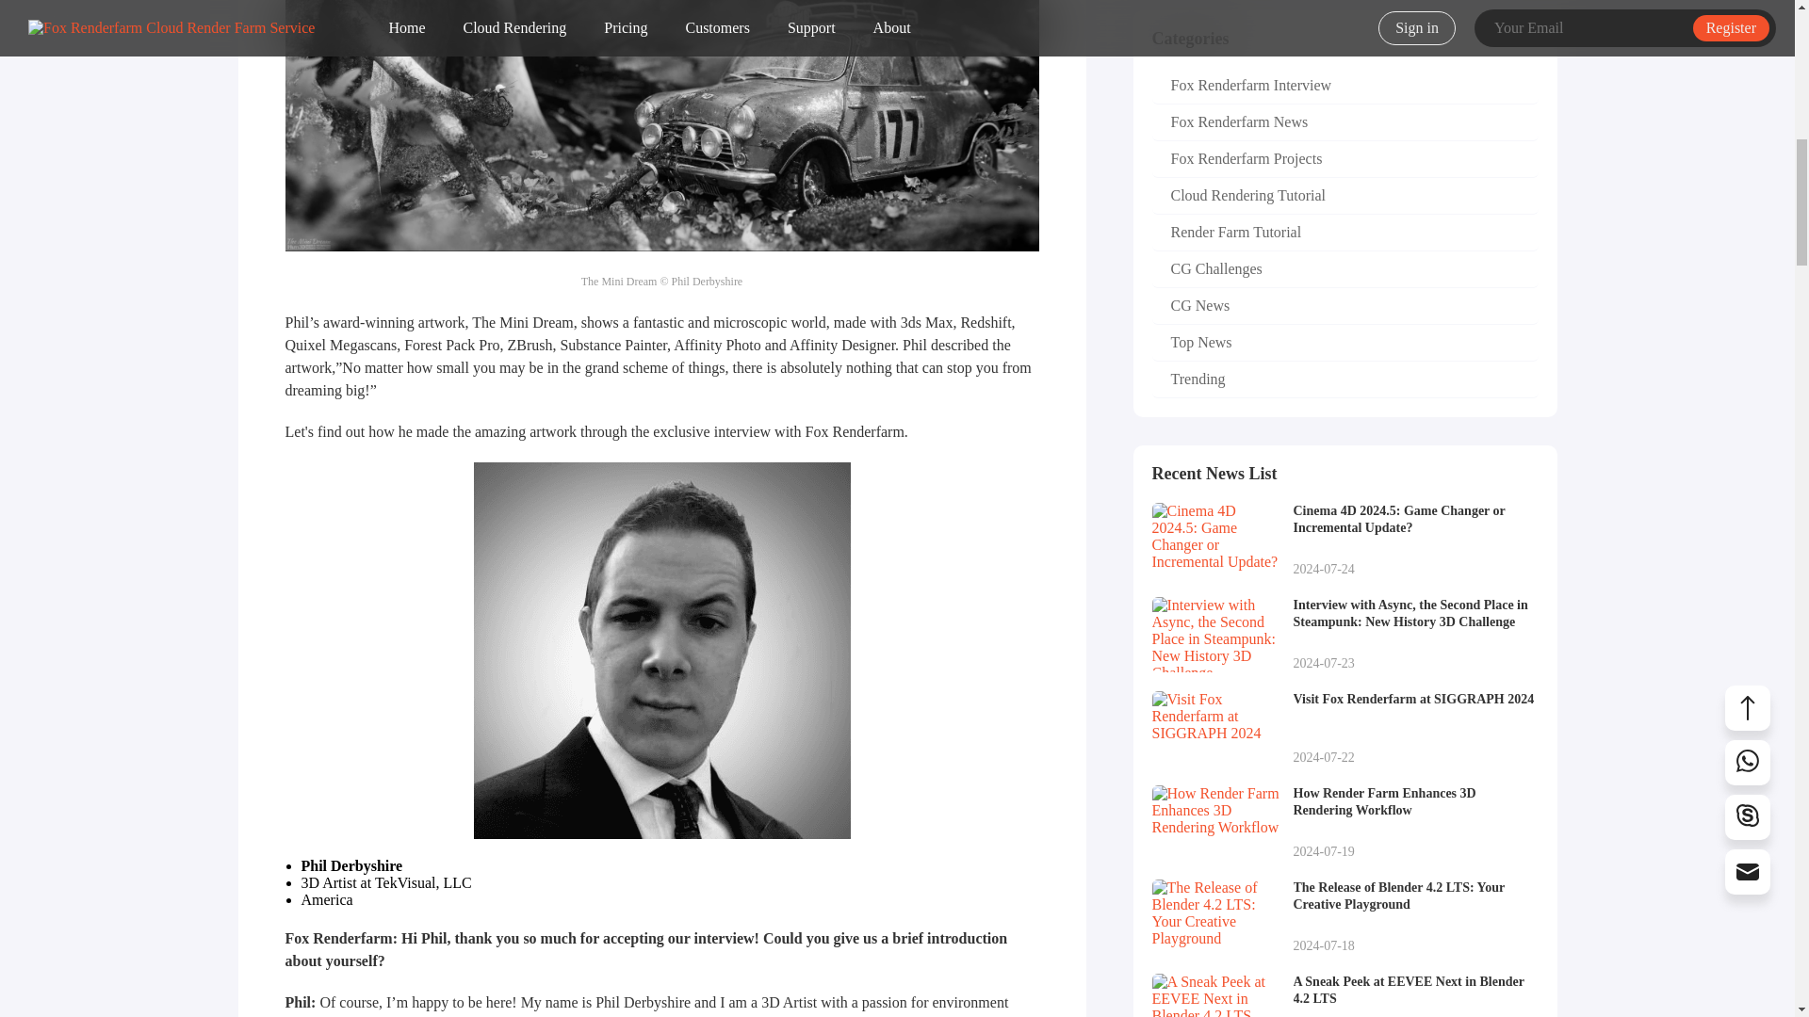 This screenshot has height=1017, width=1809. What do you see at coordinates (1344, 729) in the screenshot?
I see `Trending` at bounding box center [1344, 729].